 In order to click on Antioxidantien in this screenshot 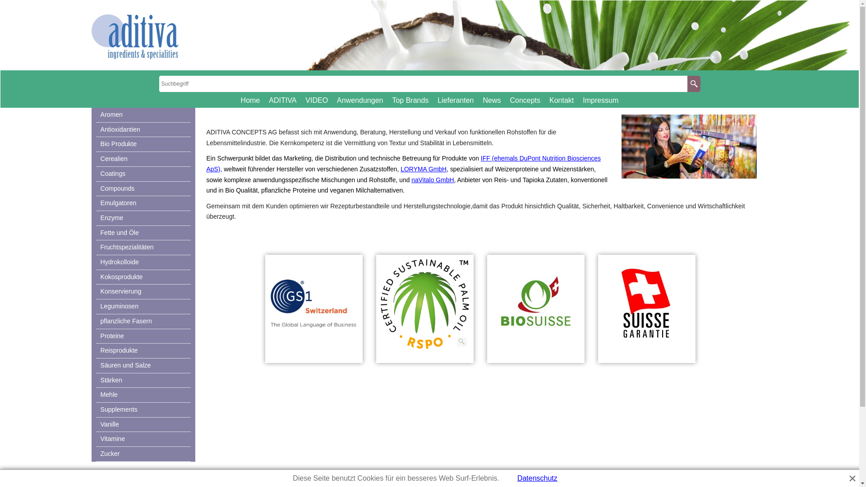, I will do `click(143, 130)`.